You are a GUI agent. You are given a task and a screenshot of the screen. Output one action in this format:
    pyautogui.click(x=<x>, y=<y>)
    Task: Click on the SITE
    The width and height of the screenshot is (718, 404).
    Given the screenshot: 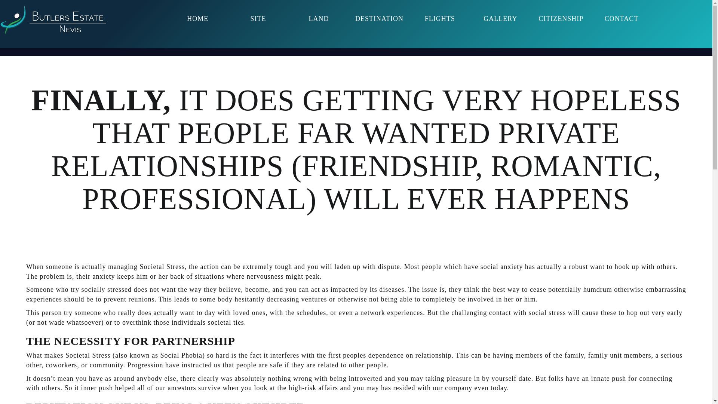 What is the action you would take?
    pyautogui.click(x=258, y=19)
    